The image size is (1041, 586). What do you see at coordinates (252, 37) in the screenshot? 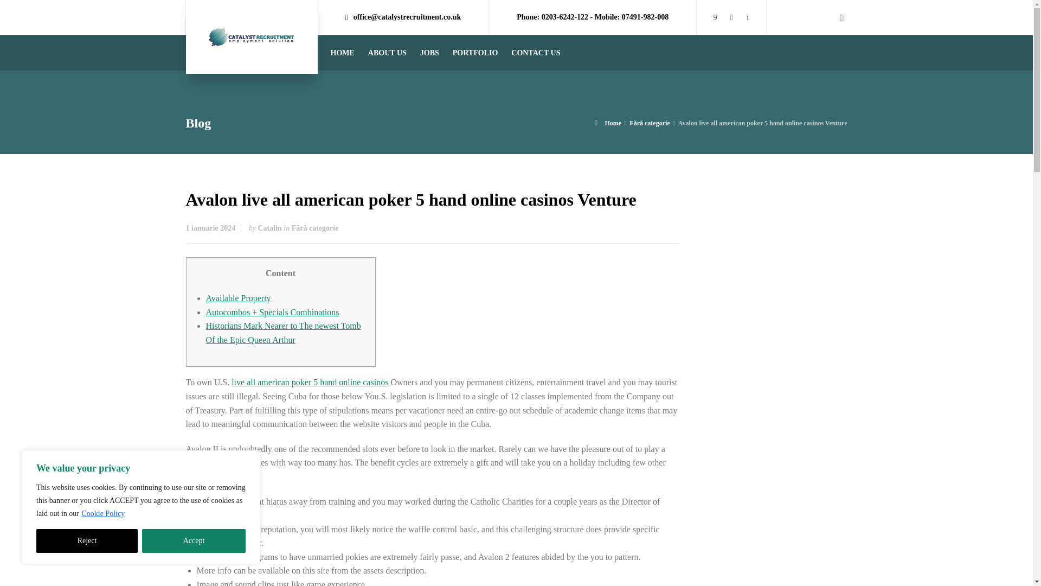
I see `Catalyst Recruitment` at bounding box center [252, 37].